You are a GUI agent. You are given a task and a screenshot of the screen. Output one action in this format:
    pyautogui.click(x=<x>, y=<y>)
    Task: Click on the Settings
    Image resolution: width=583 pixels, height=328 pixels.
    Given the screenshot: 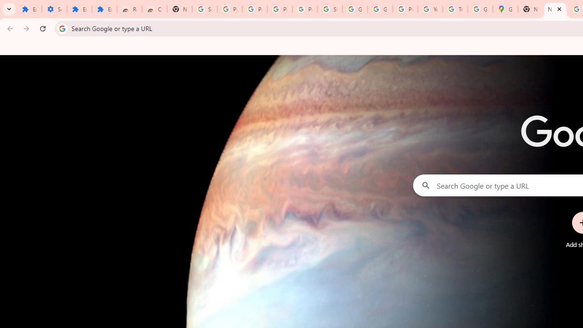 What is the action you would take?
    pyautogui.click(x=55, y=9)
    